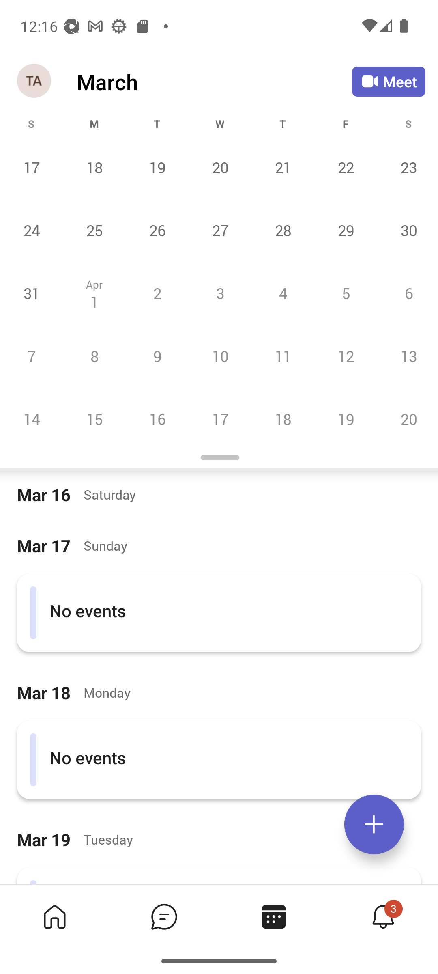 Image resolution: width=438 pixels, height=974 pixels. Describe the element at coordinates (32, 419) in the screenshot. I see `Sunday, April 14 14` at that location.